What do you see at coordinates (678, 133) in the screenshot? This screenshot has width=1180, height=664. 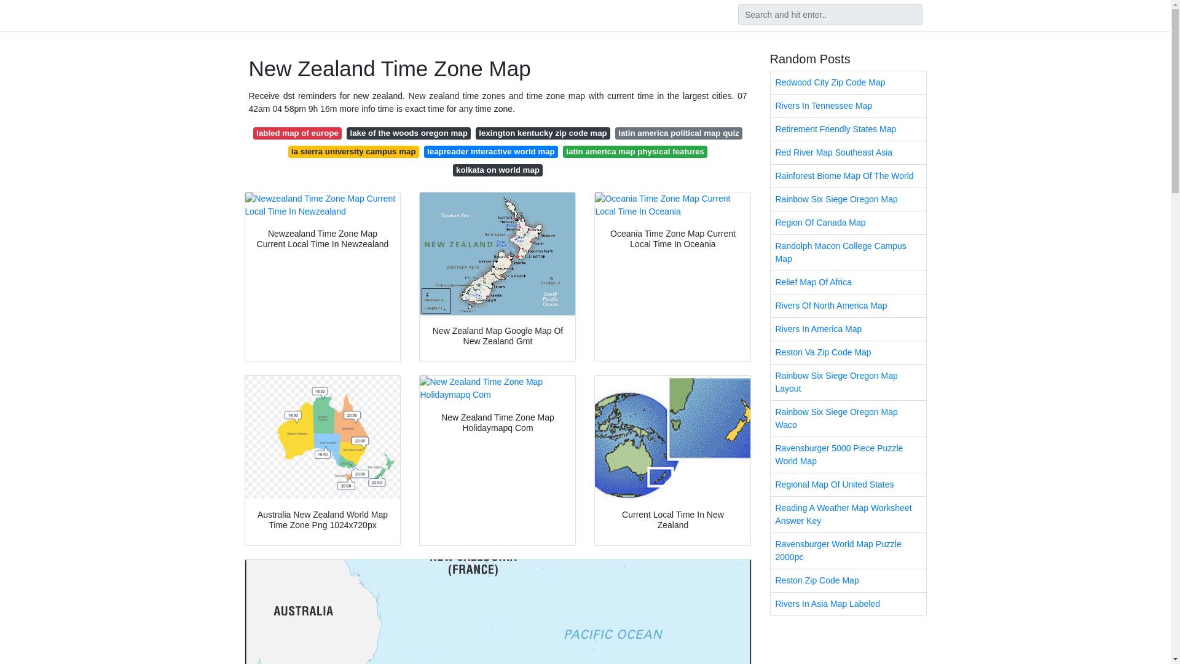 I see `latin america political map quiz` at bounding box center [678, 133].